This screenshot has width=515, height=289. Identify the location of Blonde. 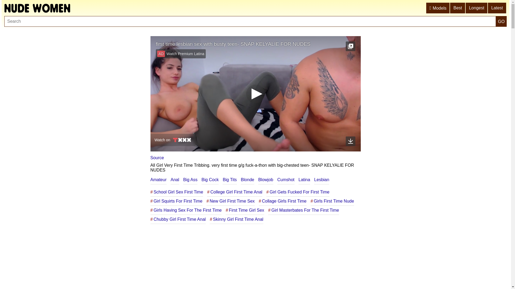
(248, 180).